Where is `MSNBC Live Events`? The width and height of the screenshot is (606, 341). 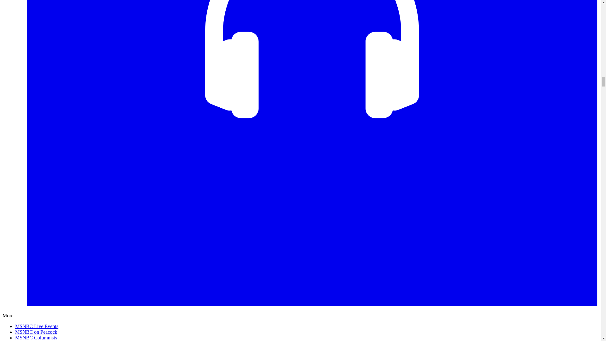
MSNBC Live Events is located at coordinates (37, 326).